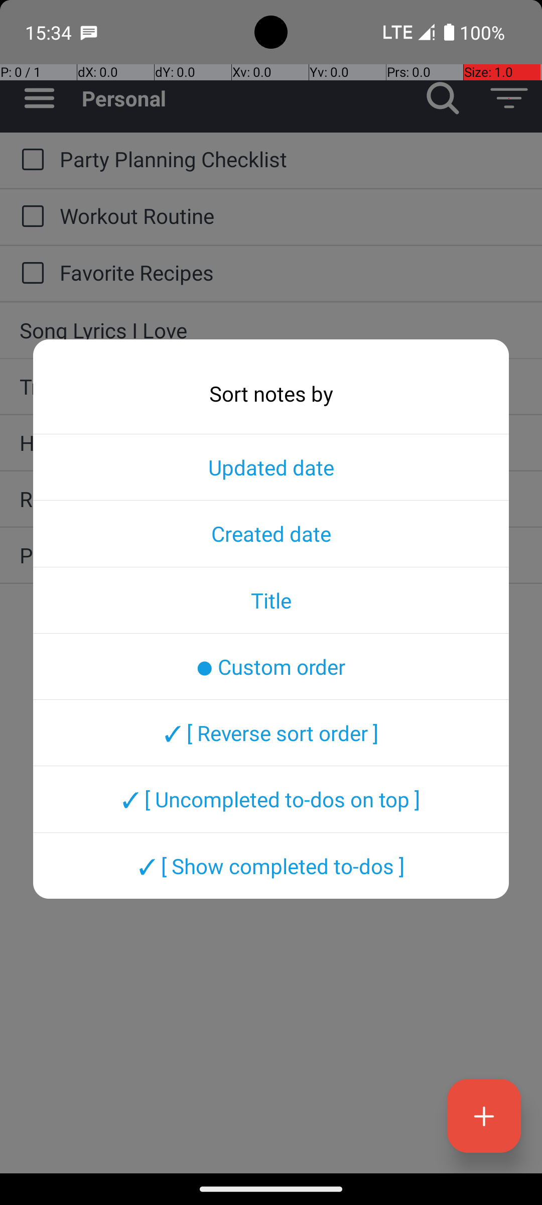 The image size is (542, 1205). I want to click on Favorite Recipes, so click(291, 272).